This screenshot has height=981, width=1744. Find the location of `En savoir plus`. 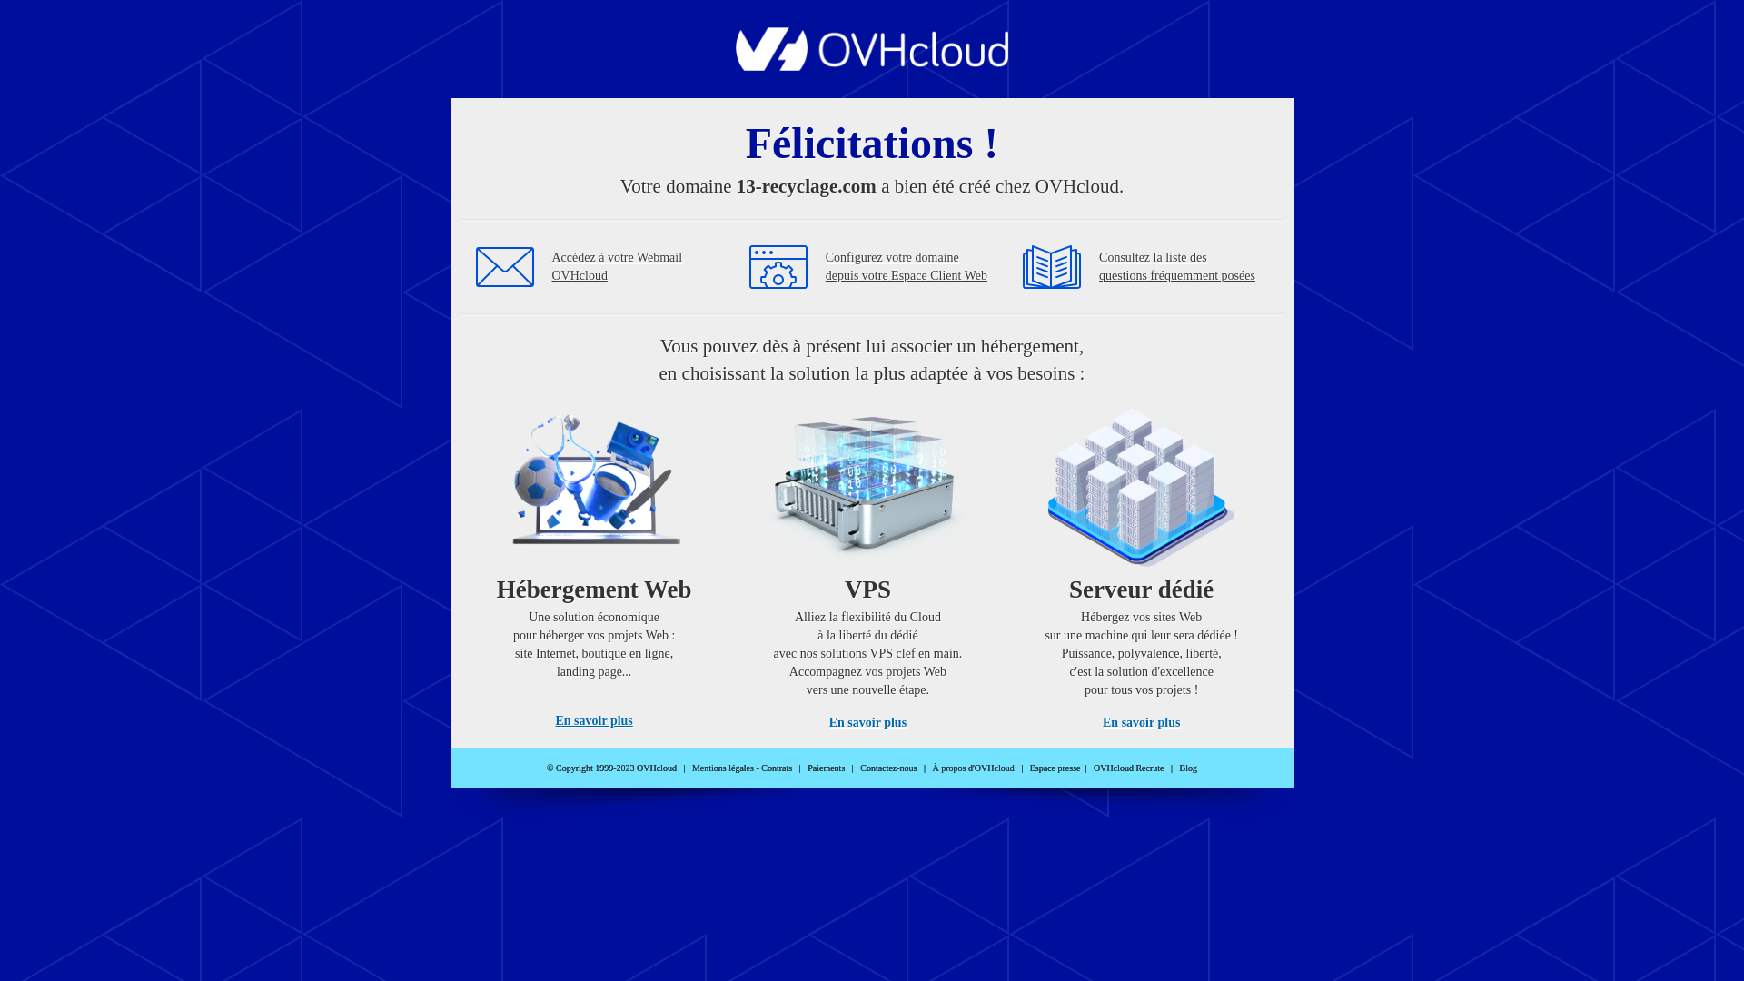

En savoir plus is located at coordinates (868, 723).